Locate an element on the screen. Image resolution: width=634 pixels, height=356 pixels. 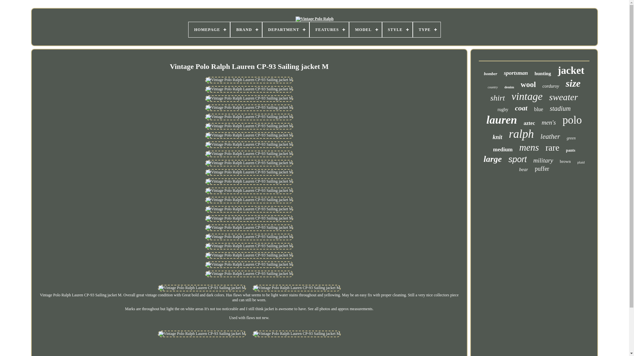
Vintage Polo Ralph Lauren CP-93 Sailing jacket M is located at coordinates (249, 117).